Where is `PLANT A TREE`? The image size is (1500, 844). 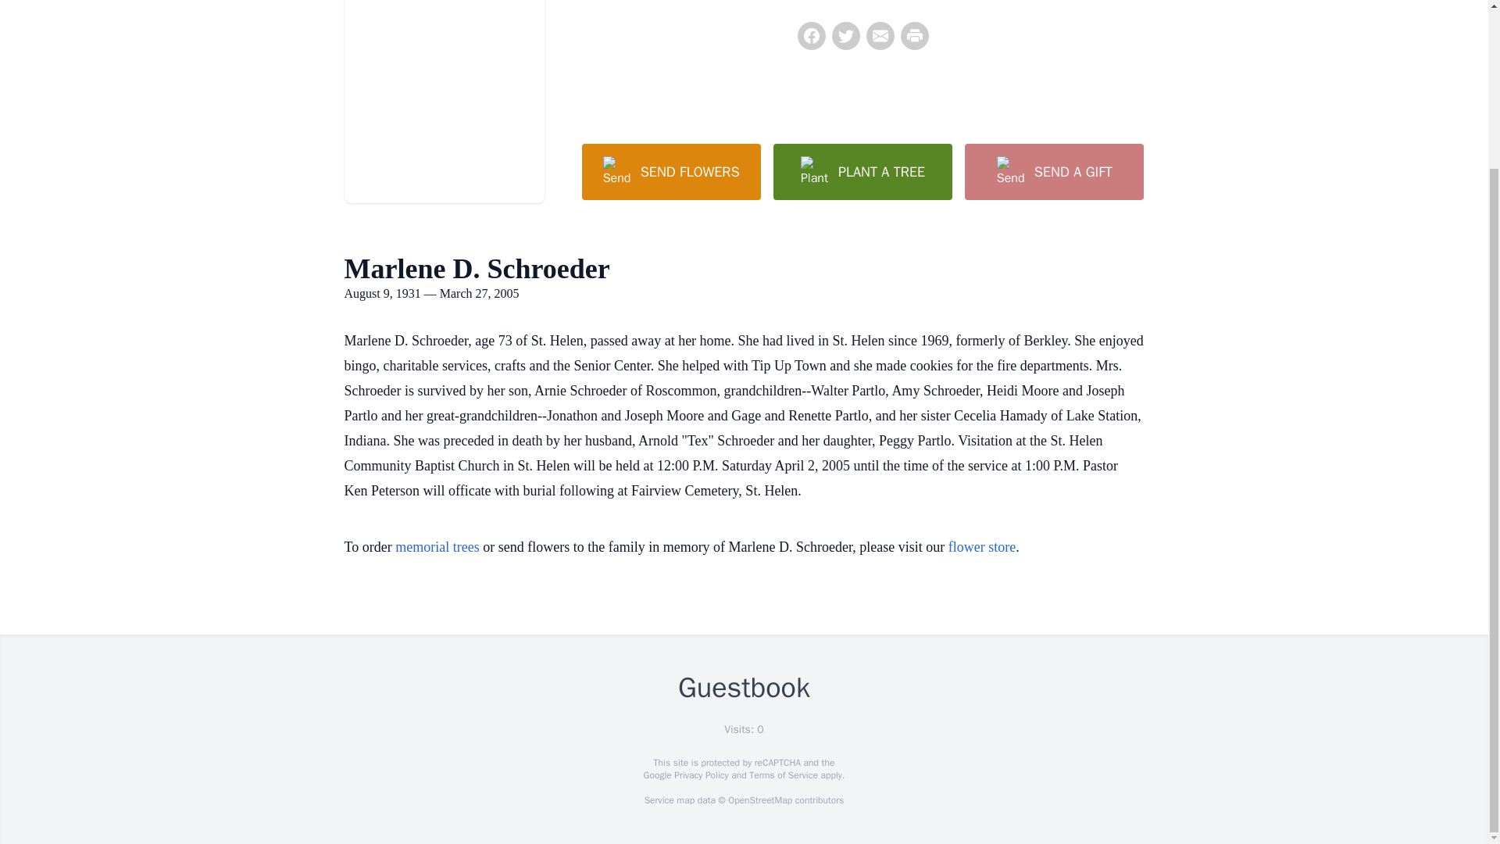
PLANT A TREE is located at coordinates (862, 171).